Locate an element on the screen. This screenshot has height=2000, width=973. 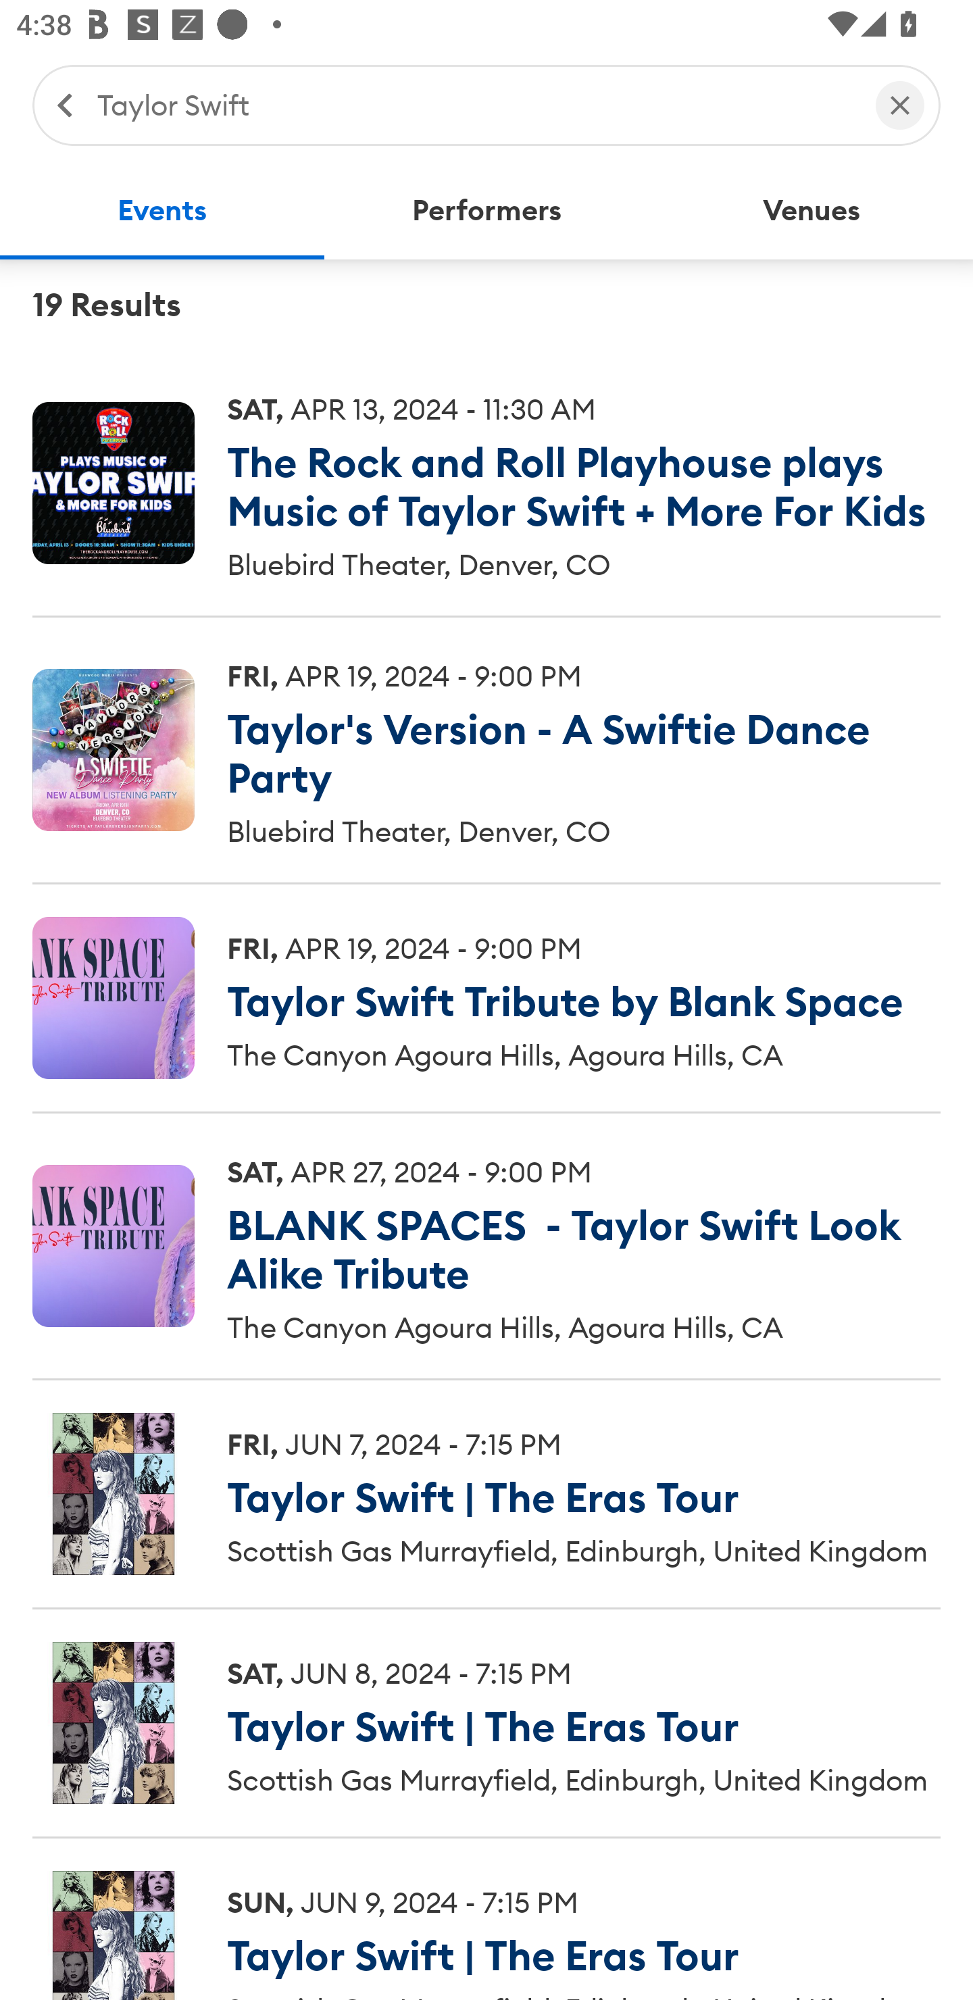
Performers is located at coordinates (487, 211).